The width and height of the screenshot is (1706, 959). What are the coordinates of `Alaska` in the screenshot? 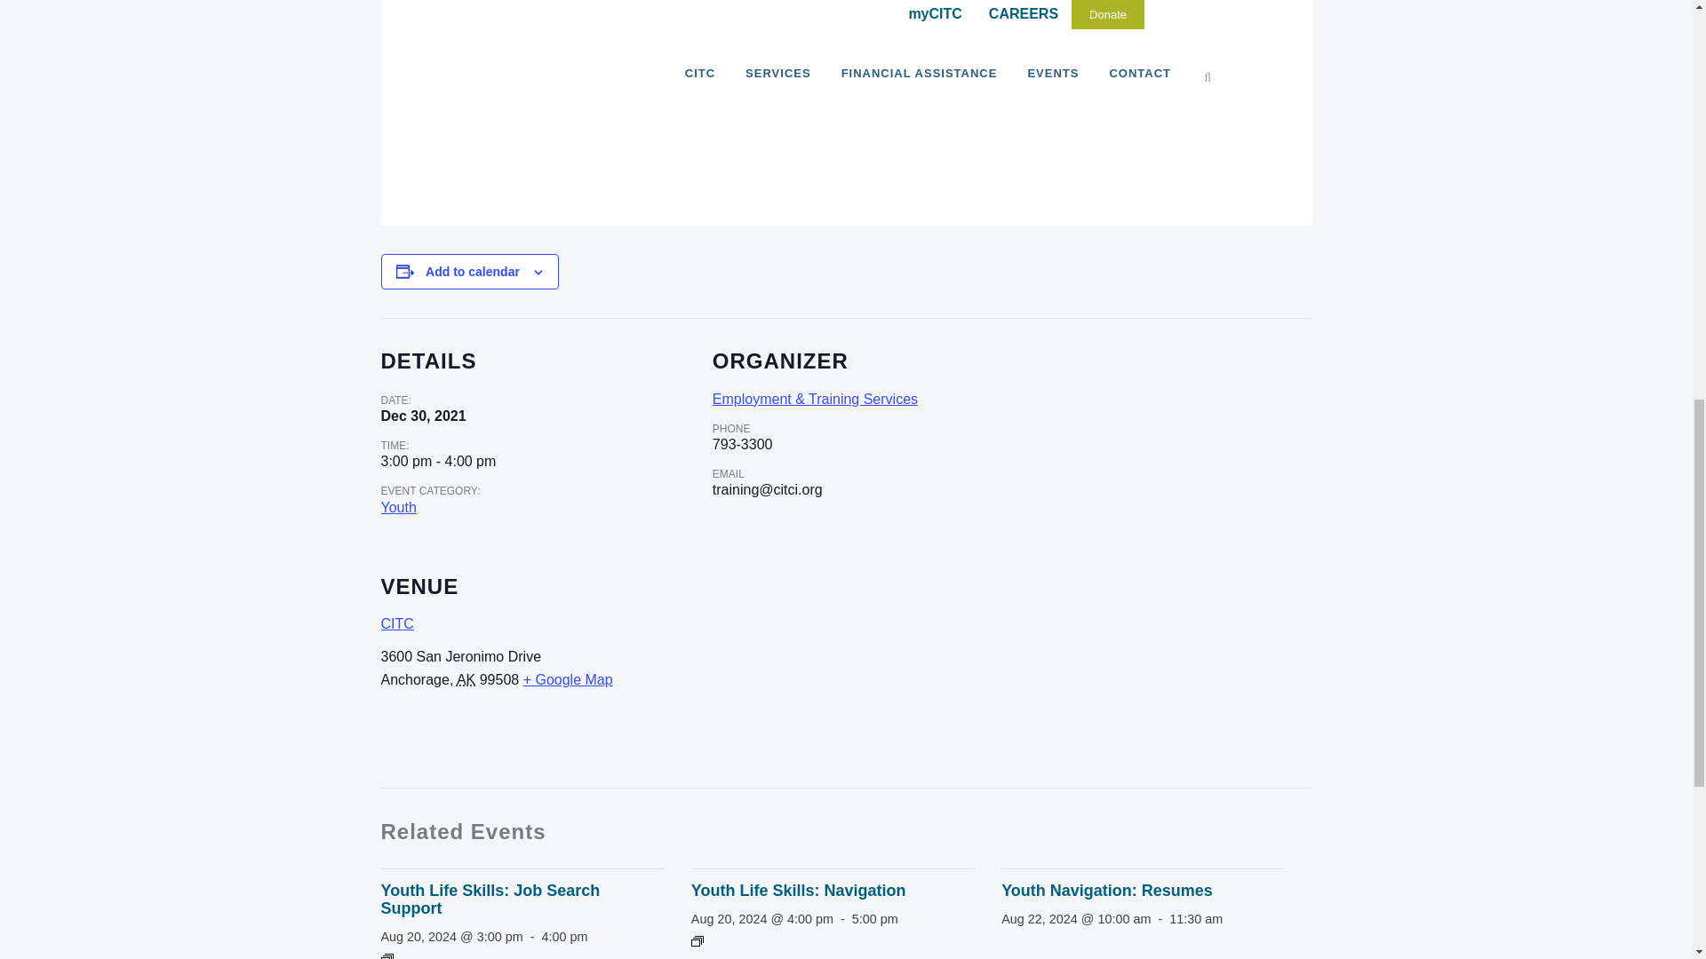 It's located at (466, 680).